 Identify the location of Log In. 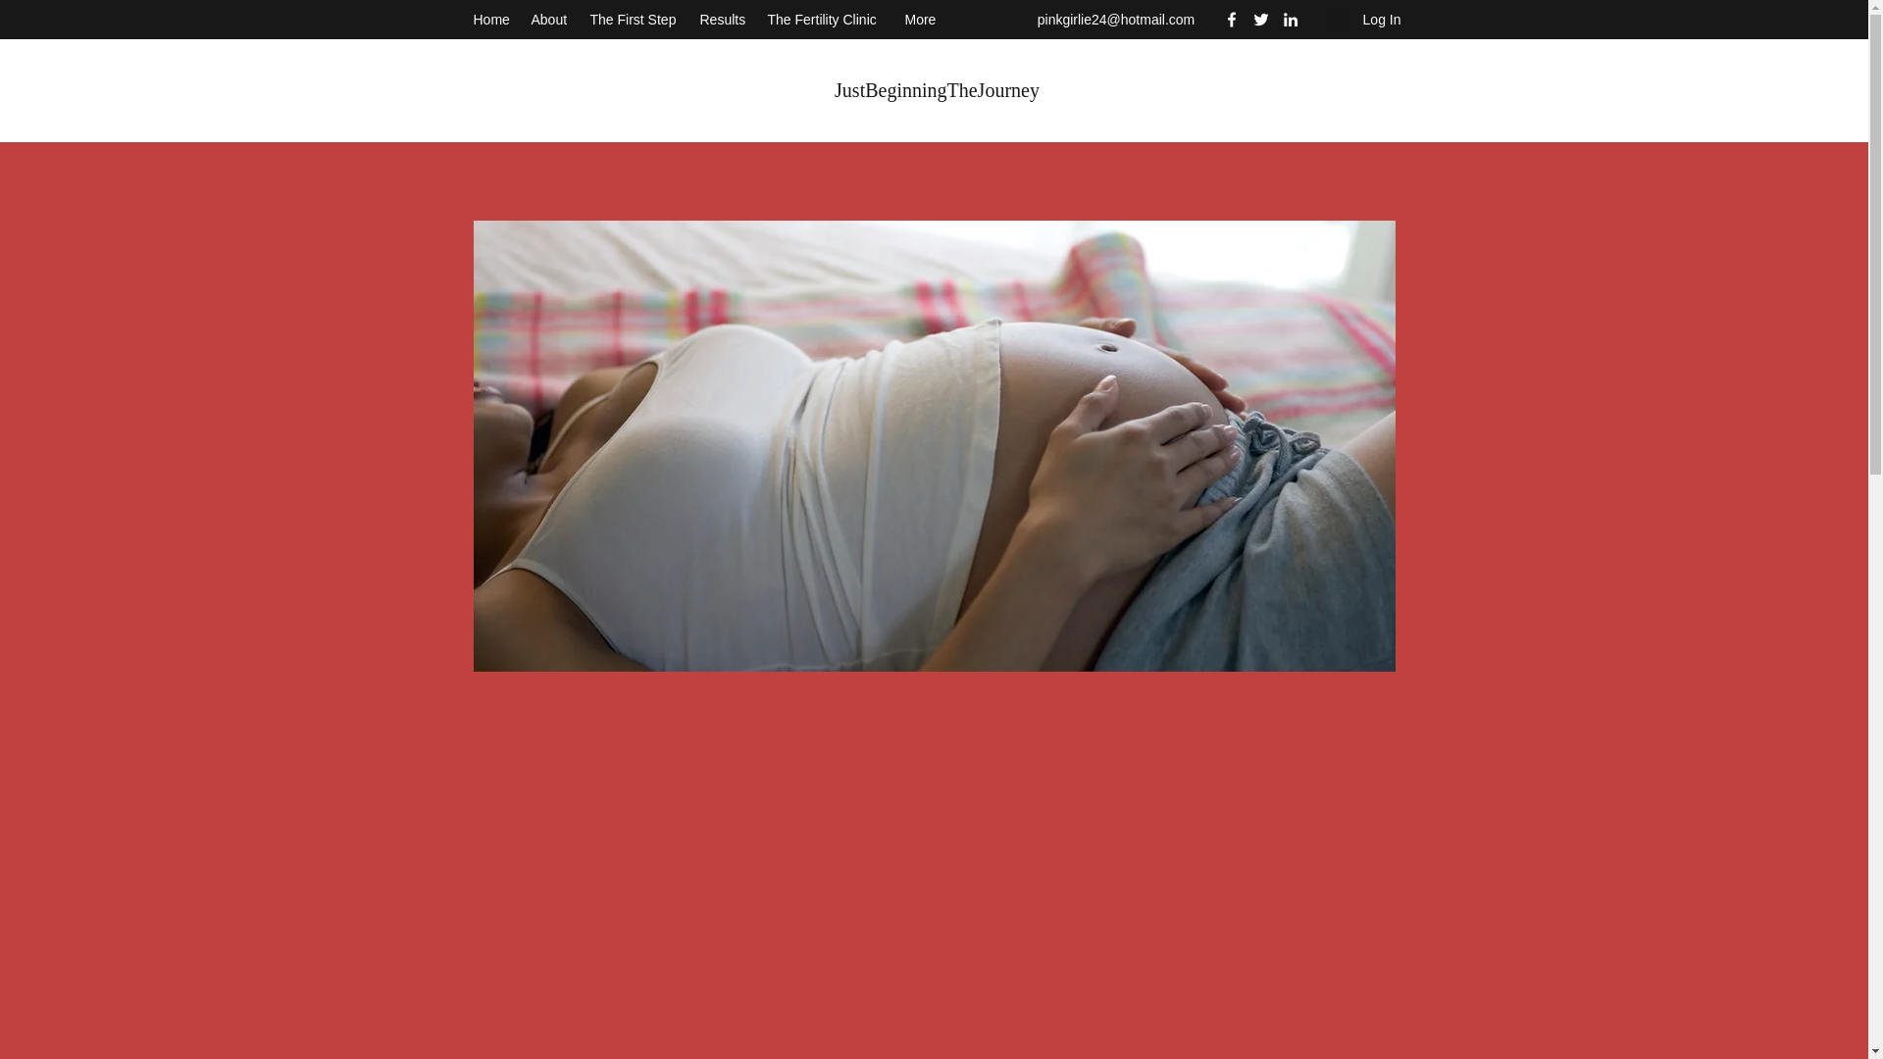
(1365, 20).